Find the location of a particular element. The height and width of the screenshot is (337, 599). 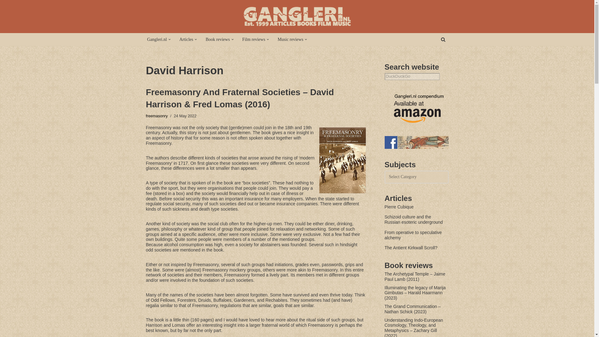

Book reviews is located at coordinates (217, 39).